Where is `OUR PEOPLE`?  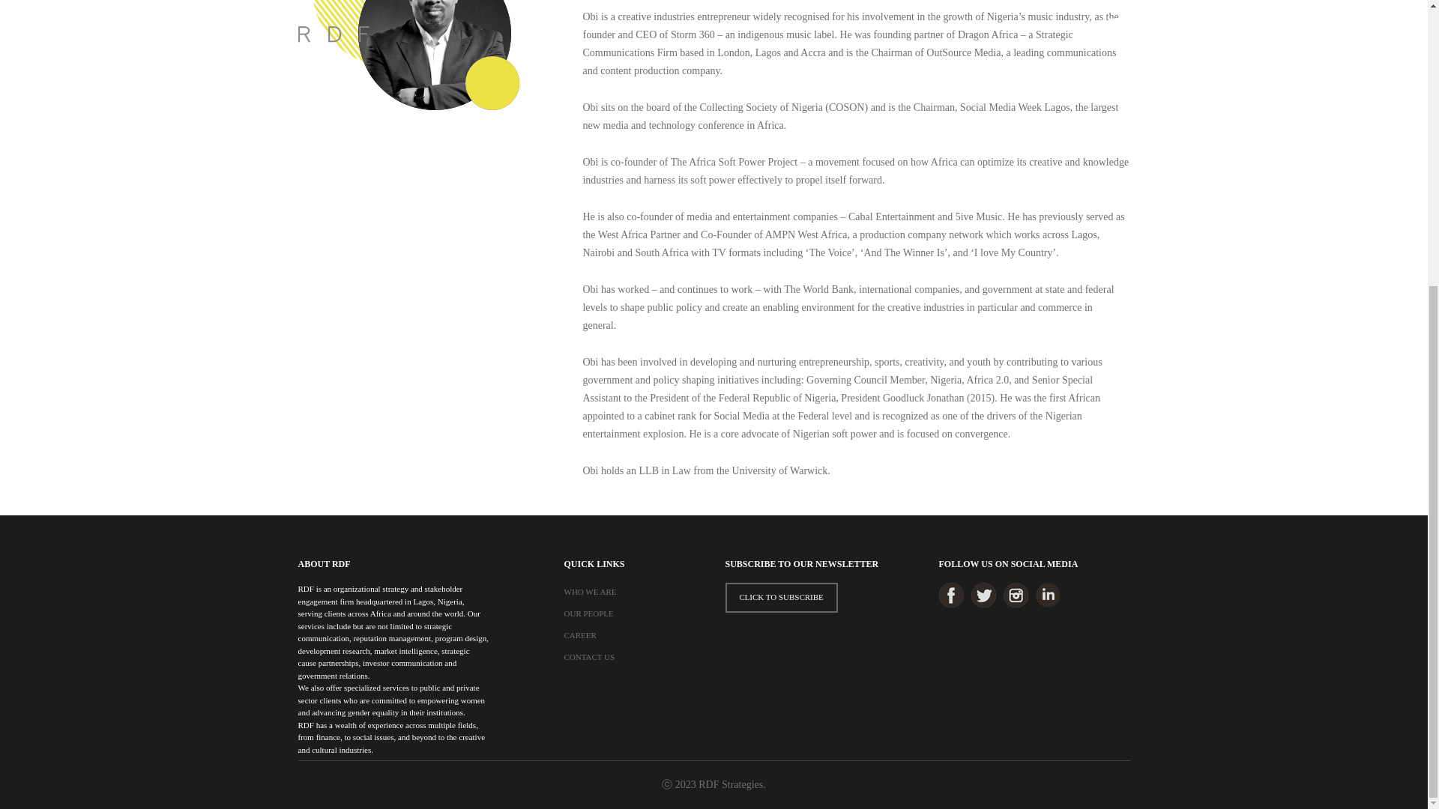 OUR PEOPLE is located at coordinates (588, 613).